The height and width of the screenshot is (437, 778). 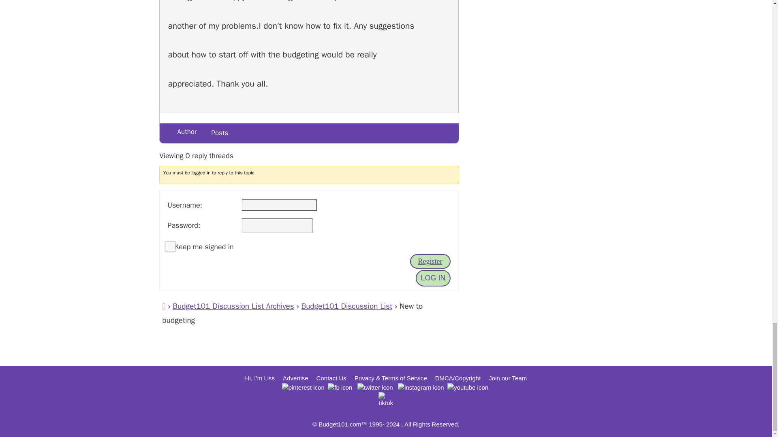 I want to click on forever, so click(x=167, y=244).